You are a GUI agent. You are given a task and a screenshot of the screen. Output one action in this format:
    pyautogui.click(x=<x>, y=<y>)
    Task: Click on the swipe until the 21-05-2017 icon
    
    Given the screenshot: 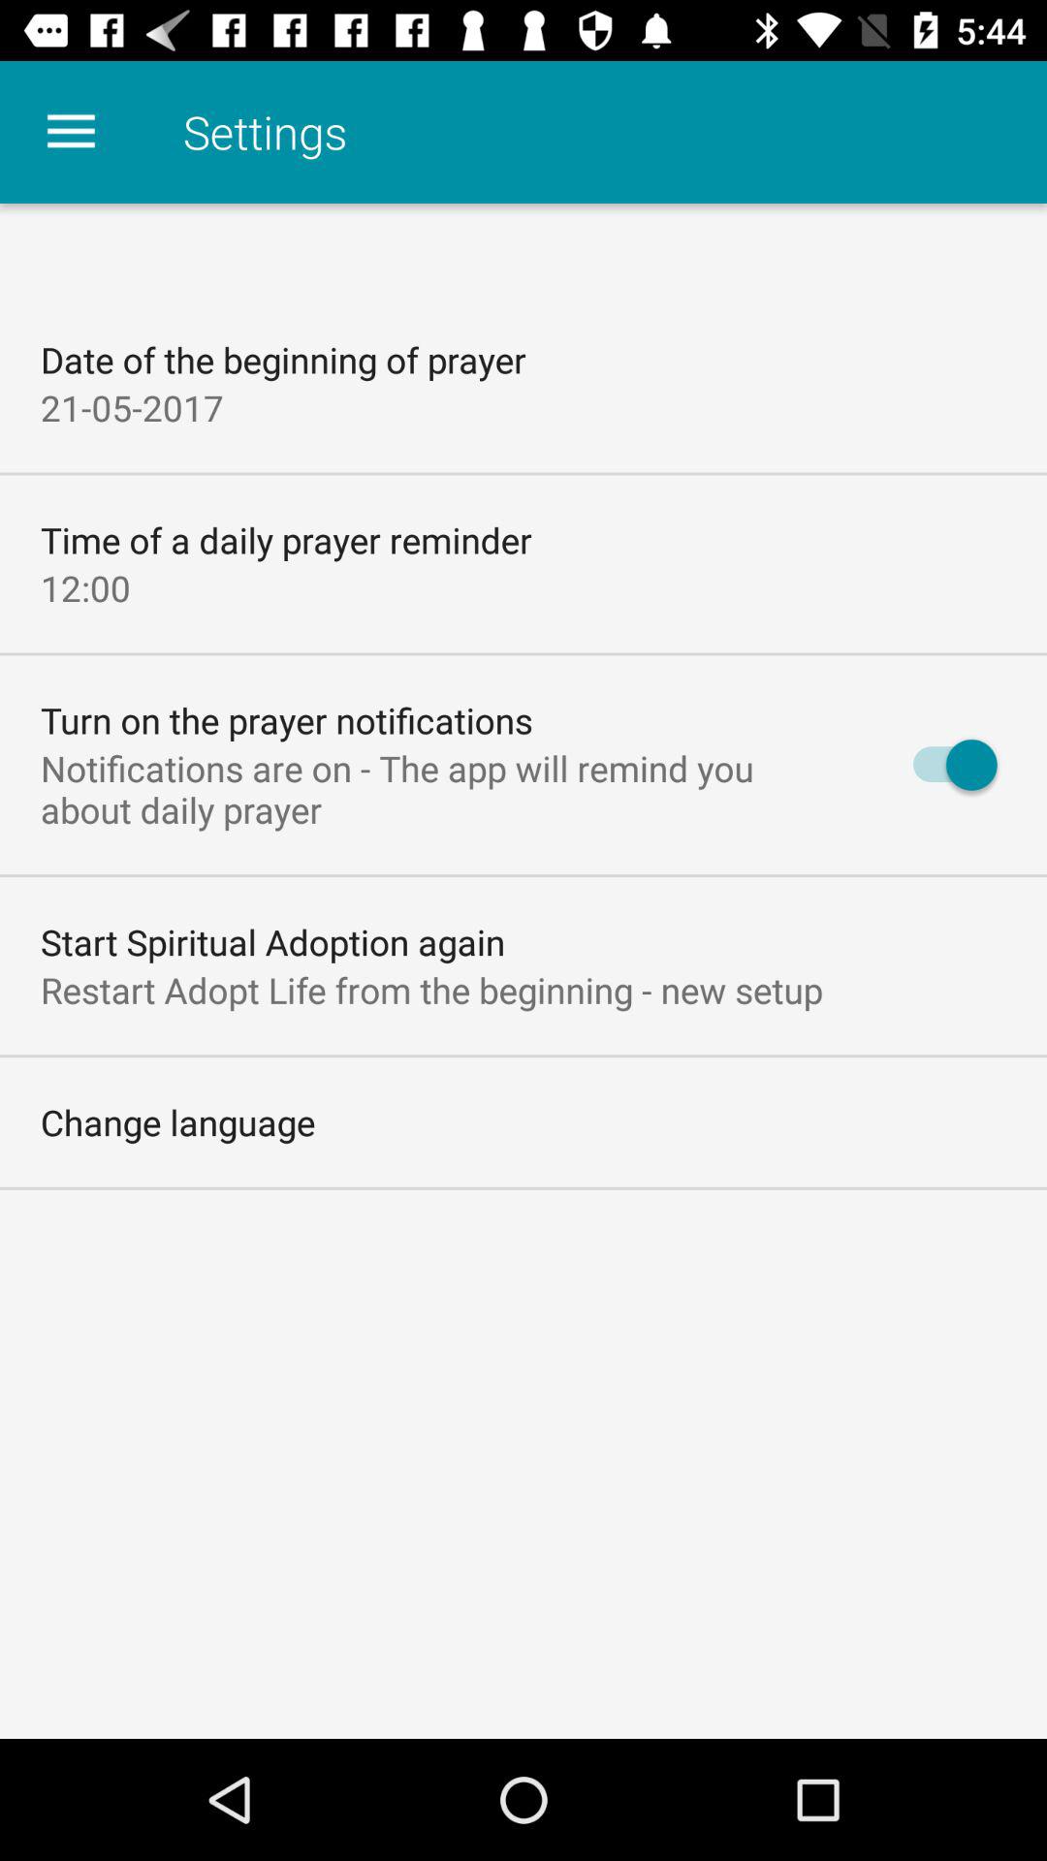 What is the action you would take?
    pyautogui.click(x=132, y=407)
    